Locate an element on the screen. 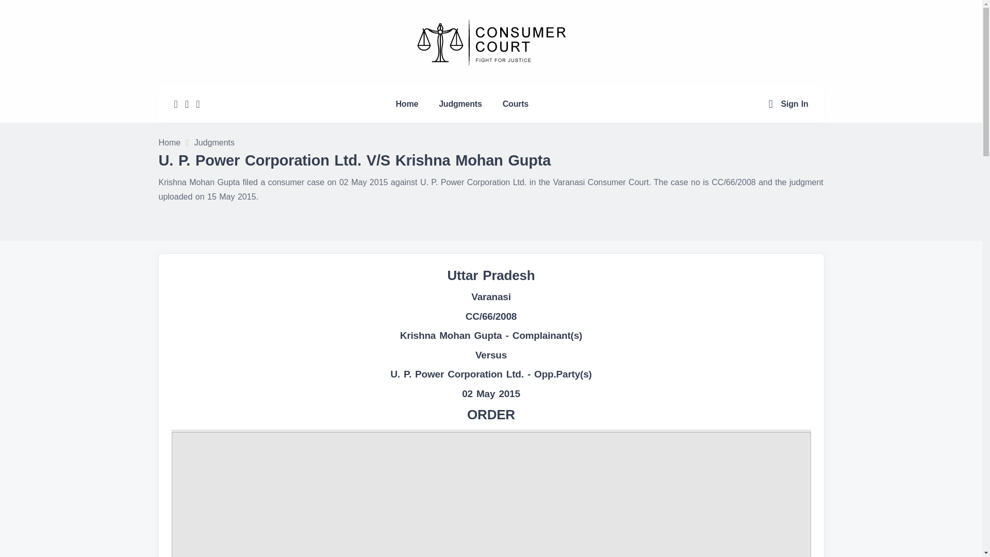  Courts is located at coordinates (515, 104).